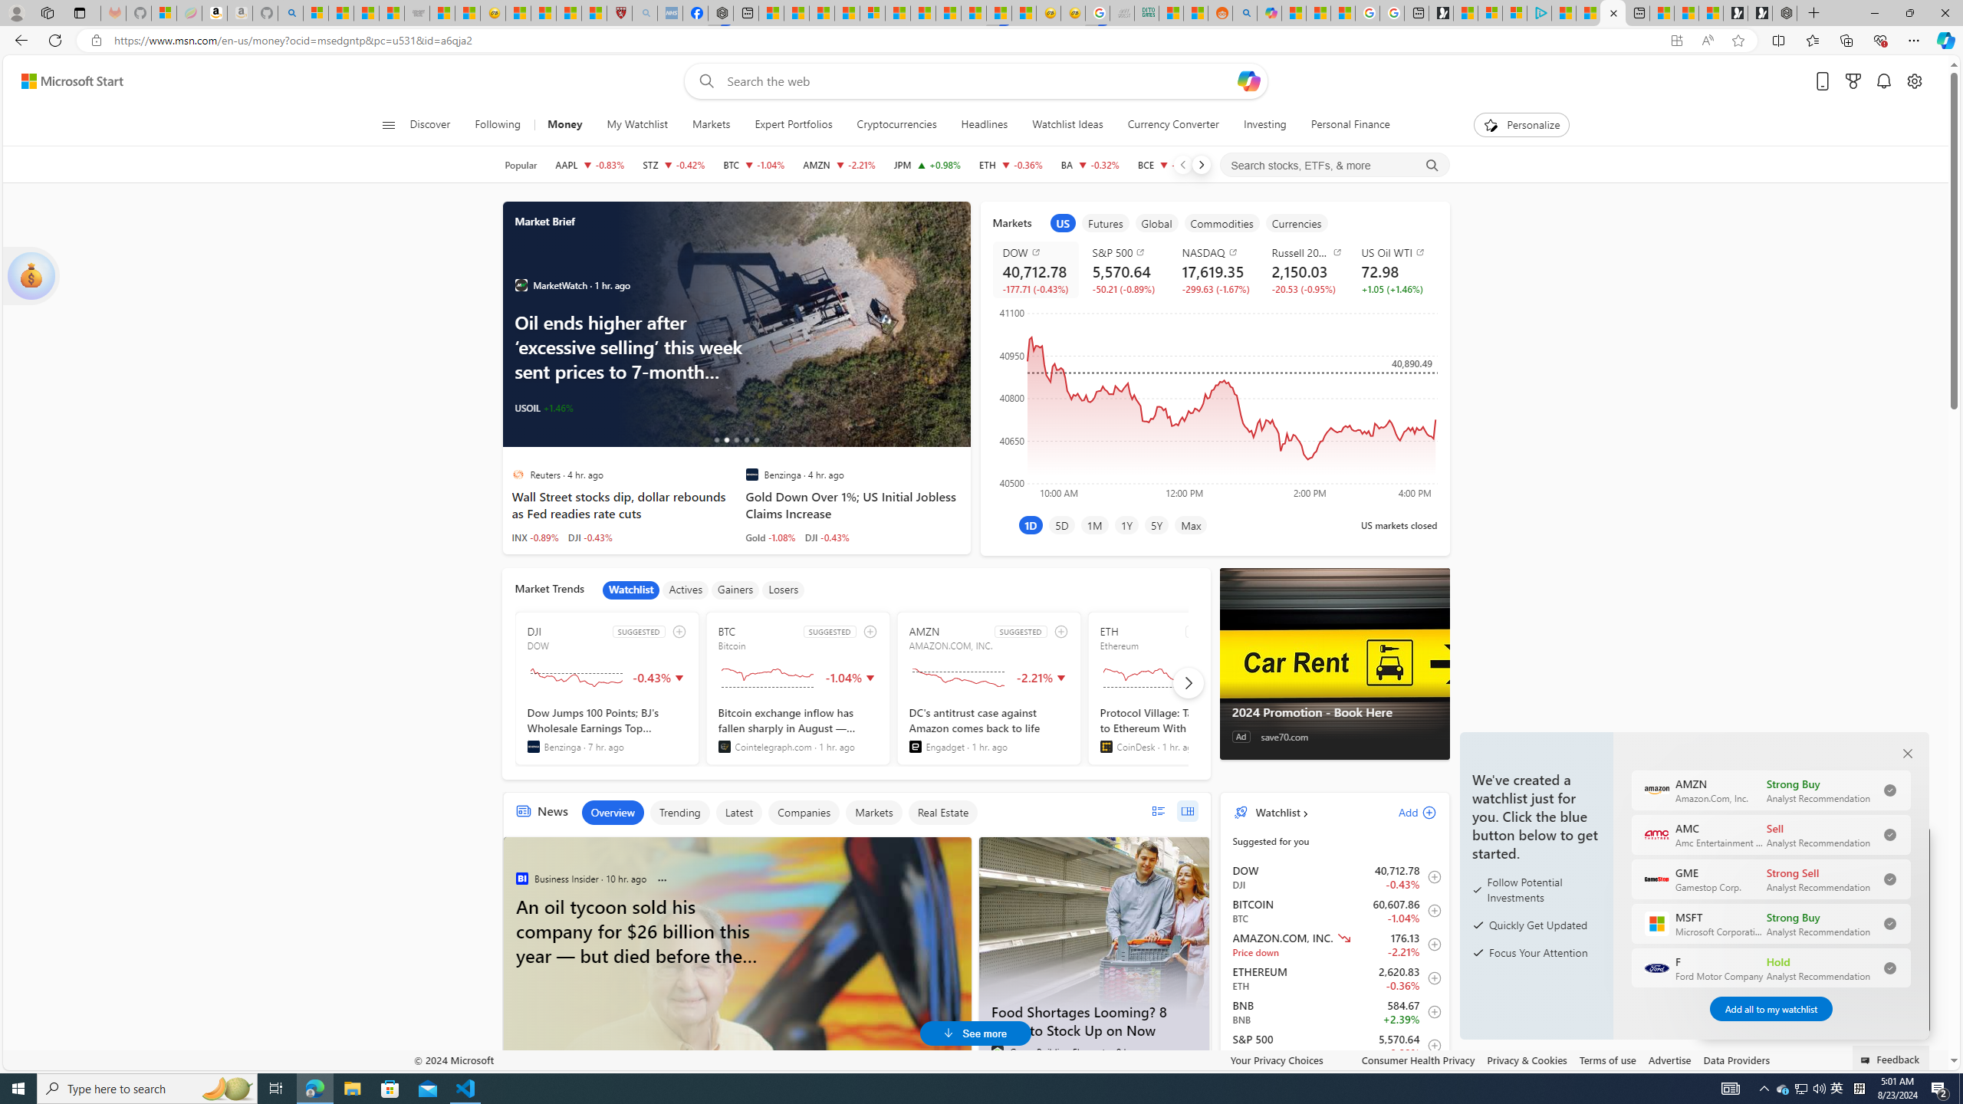  Describe the element at coordinates (1791, 1060) in the screenshot. I see `Class: oneFooter_seeMore-DS-EntryPoint1-1` at that location.